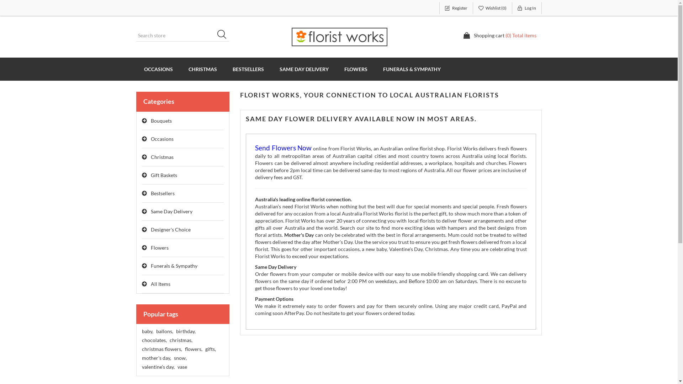 This screenshot has height=384, width=683. What do you see at coordinates (203, 69) in the screenshot?
I see `CHRISTMAS` at bounding box center [203, 69].